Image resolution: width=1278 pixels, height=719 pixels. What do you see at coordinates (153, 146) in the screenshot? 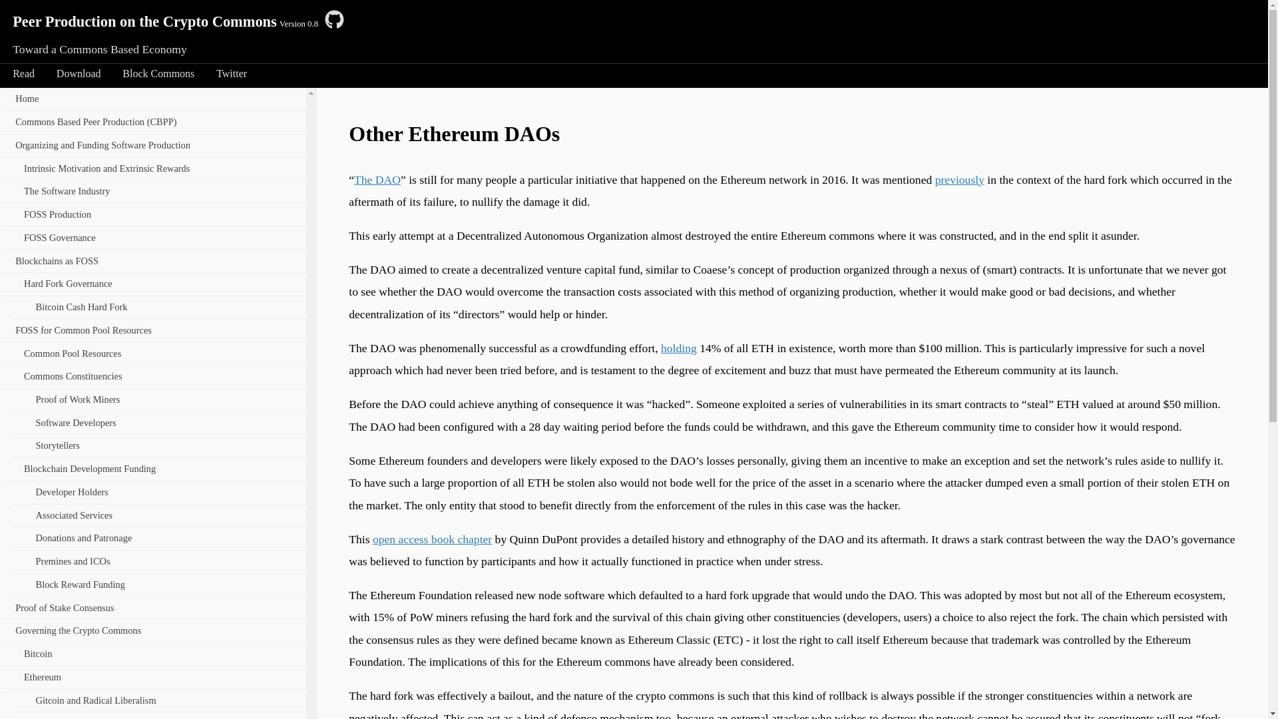
I see `Organizing and Funding Software Production` at bounding box center [153, 146].